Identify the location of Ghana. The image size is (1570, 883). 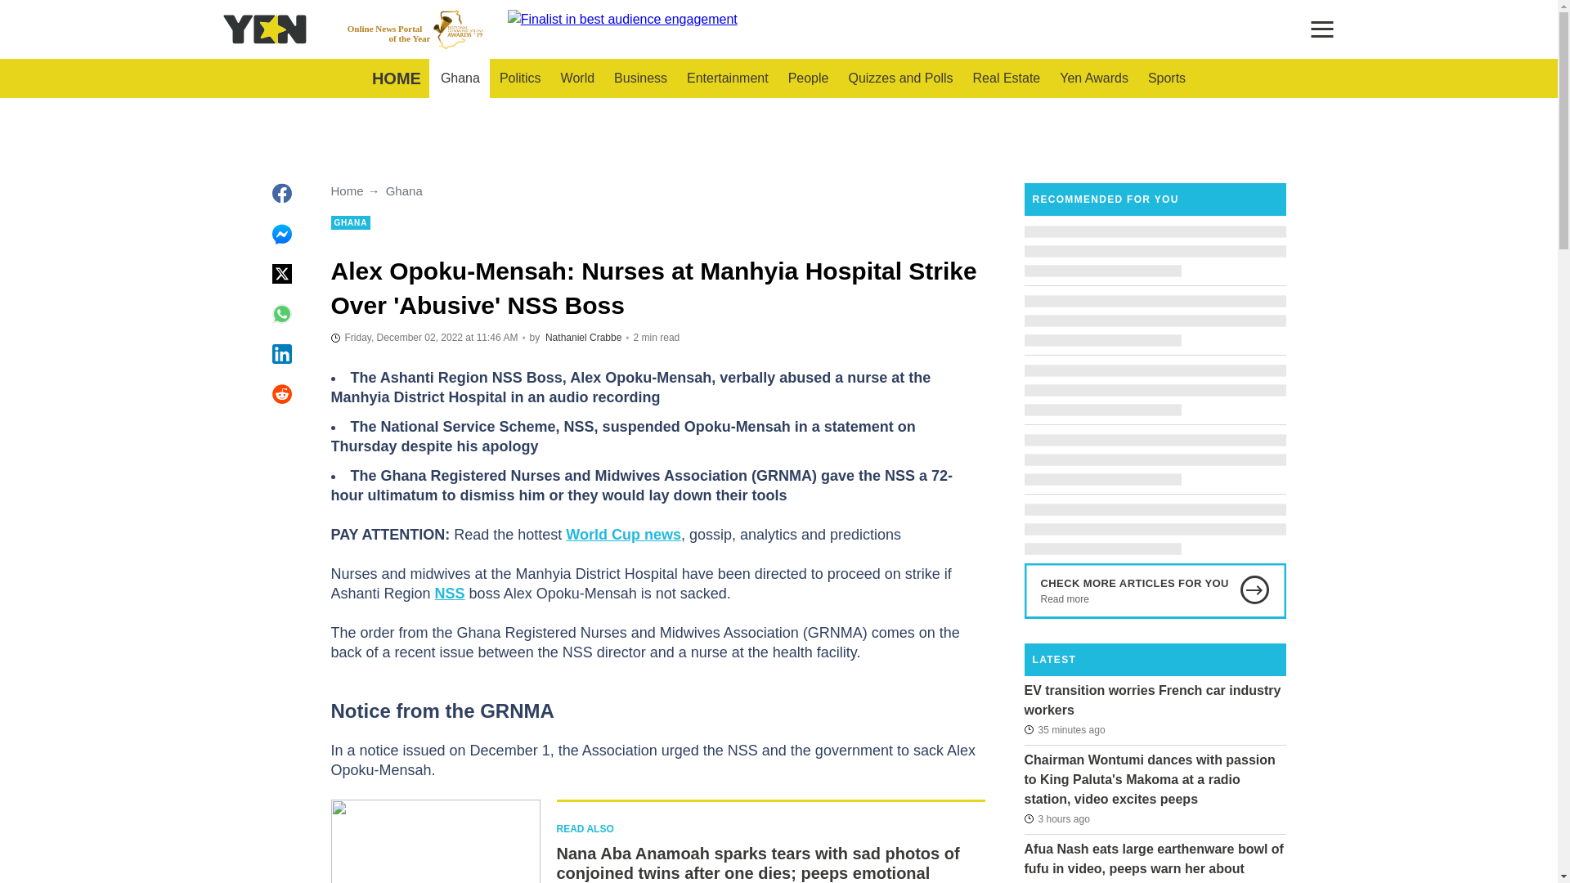
(460, 78).